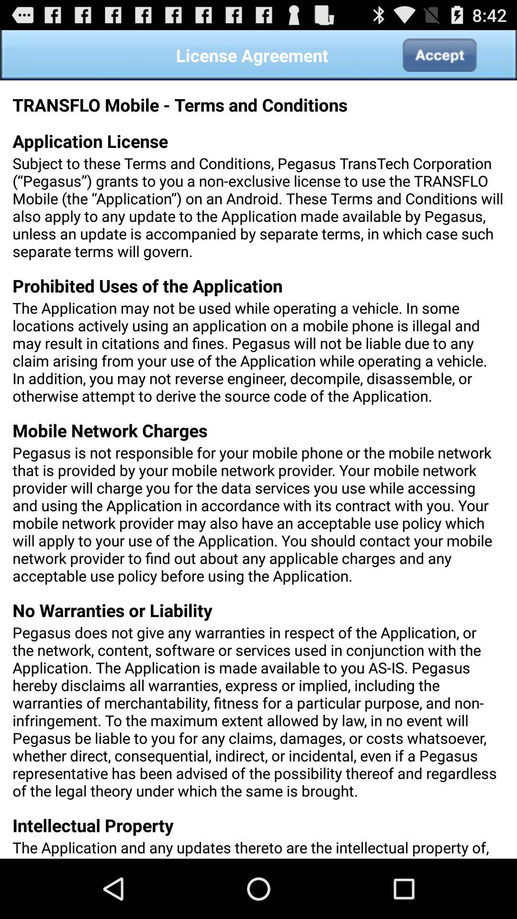 This screenshot has width=517, height=919. What do you see at coordinates (439, 55) in the screenshot?
I see `tap the icon next to license agreement item` at bounding box center [439, 55].